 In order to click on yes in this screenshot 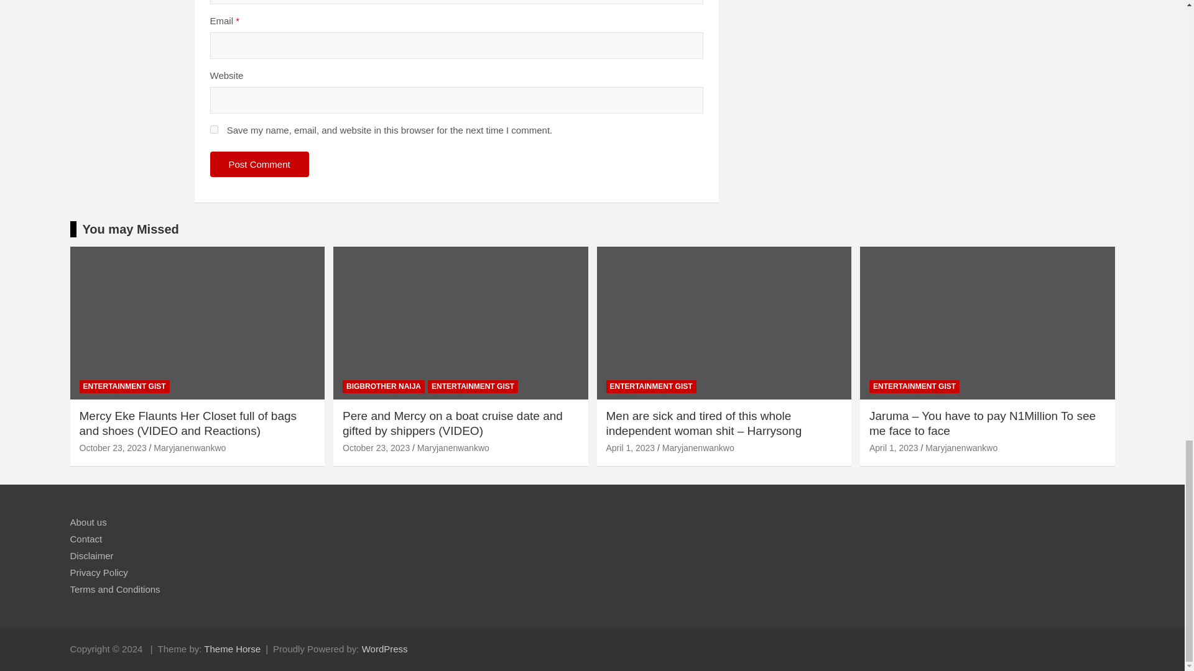, I will do `click(214, 129)`.